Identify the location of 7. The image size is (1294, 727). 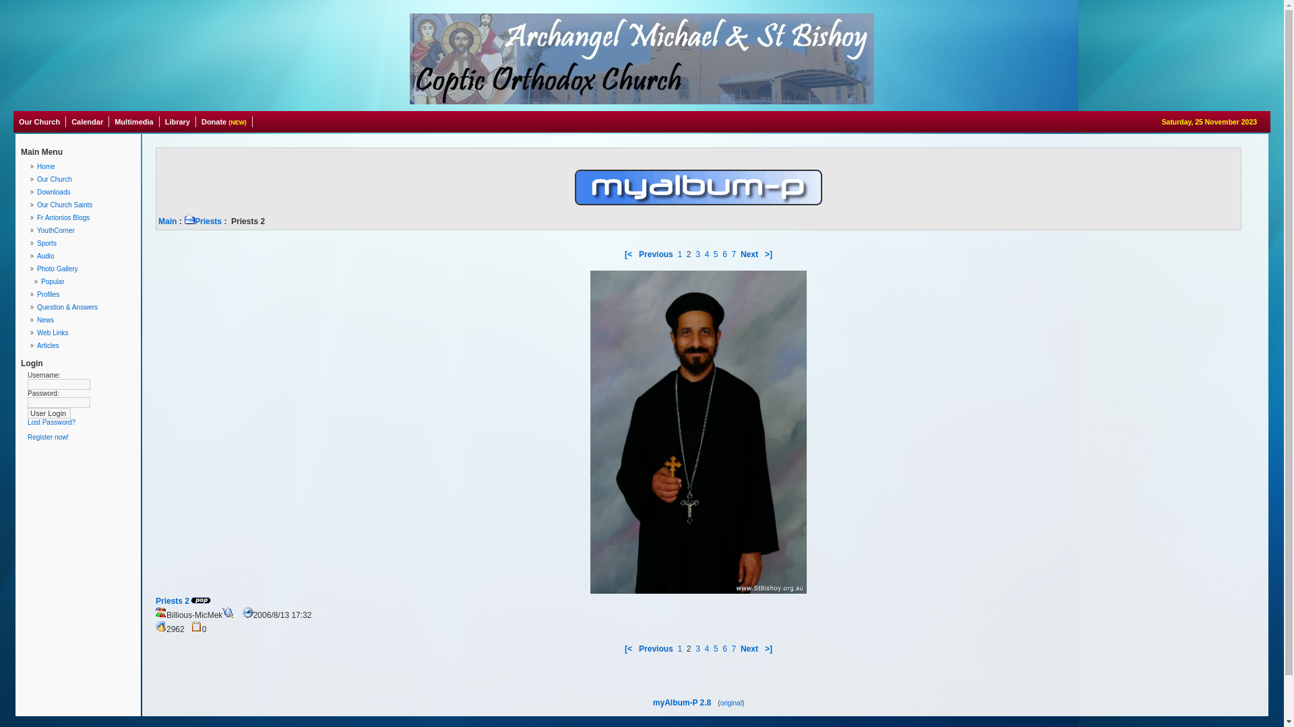
(735, 254).